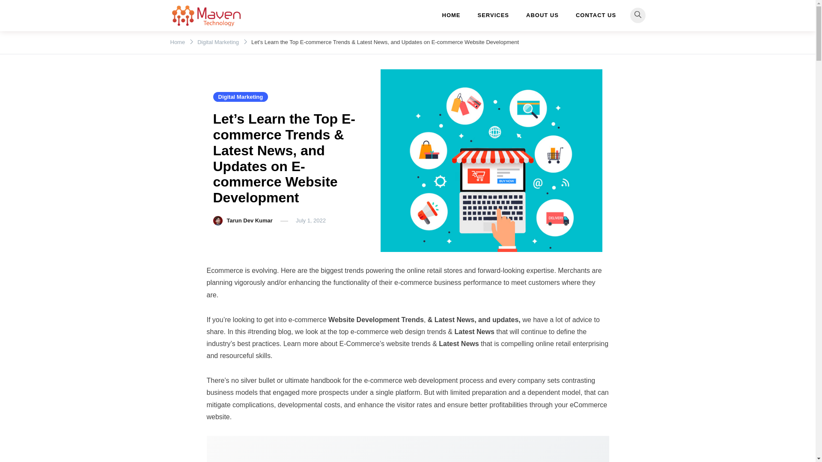 This screenshot has height=462, width=822. Describe the element at coordinates (311, 220) in the screenshot. I see `July 1, 2022` at that location.